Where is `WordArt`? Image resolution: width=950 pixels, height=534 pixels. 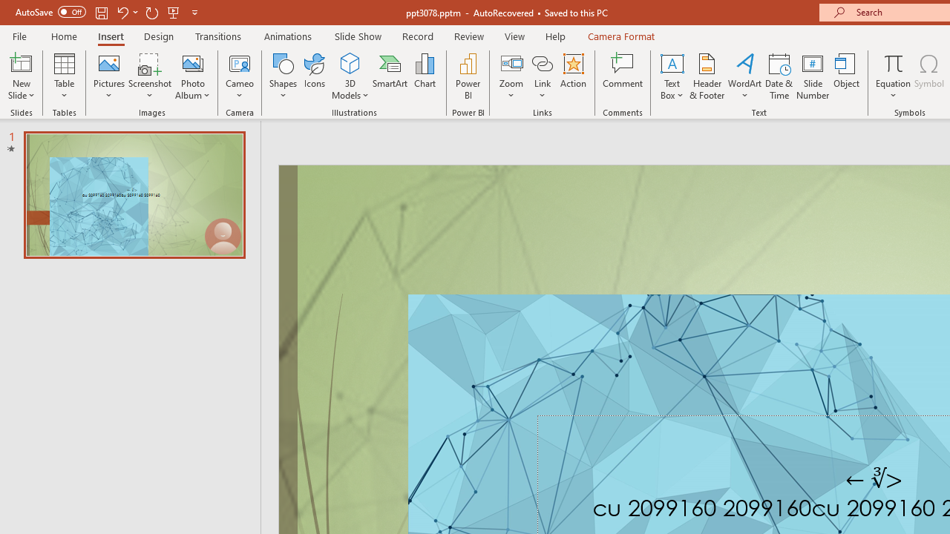
WordArt is located at coordinates (745, 76).